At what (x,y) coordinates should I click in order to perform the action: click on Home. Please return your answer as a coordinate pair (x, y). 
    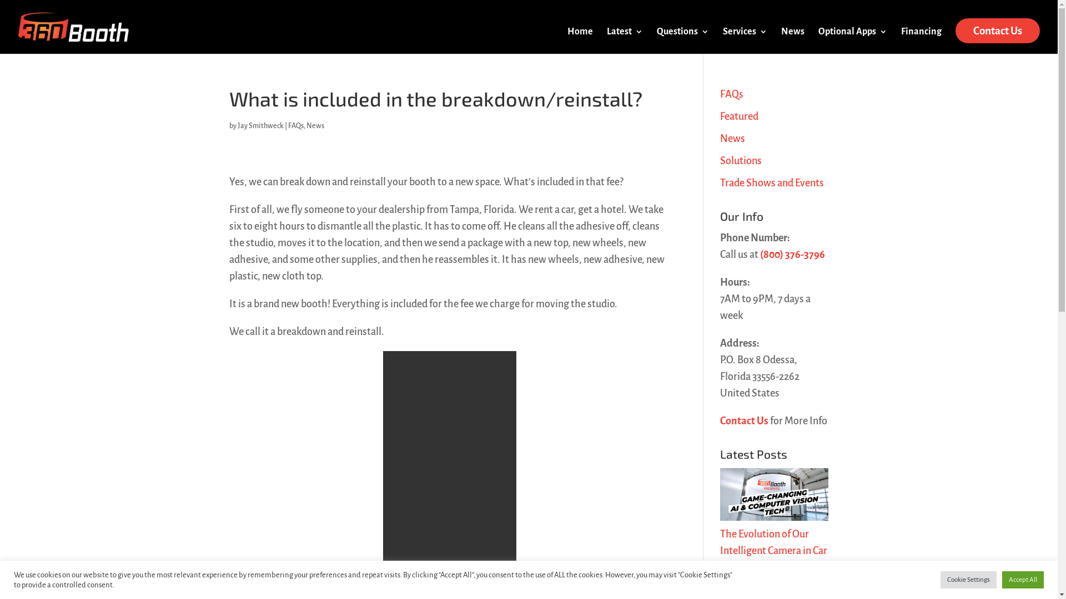
    Looking at the image, I should click on (580, 41).